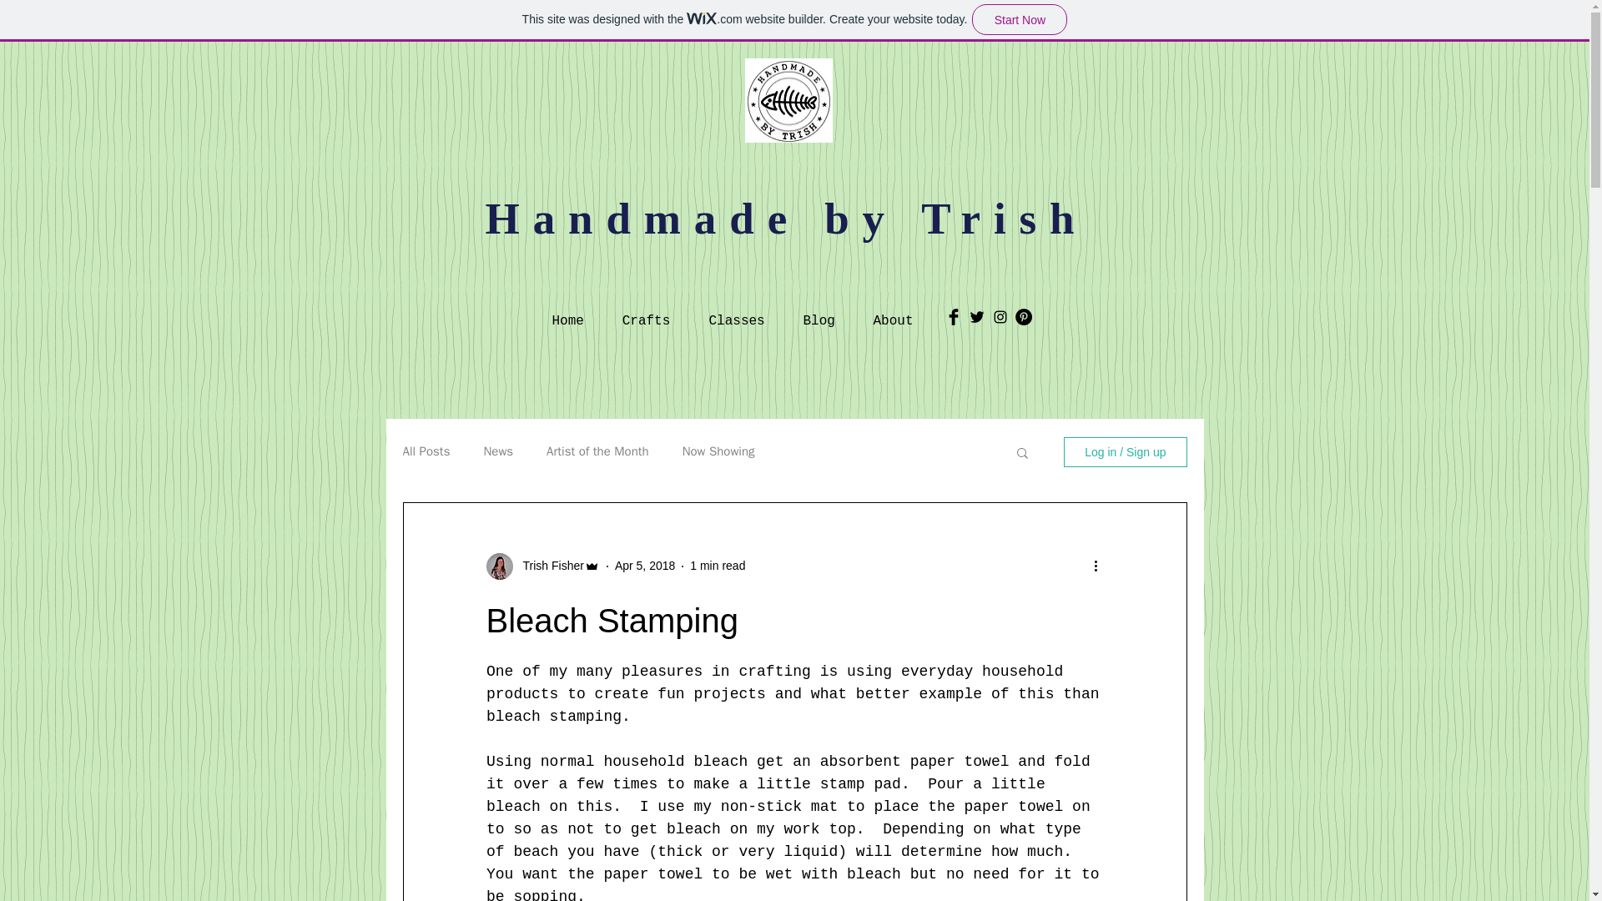 The height and width of the screenshot is (901, 1602). What do you see at coordinates (736, 314) in the screenshot?
I see `Classes` at bounding box center [736, 314].